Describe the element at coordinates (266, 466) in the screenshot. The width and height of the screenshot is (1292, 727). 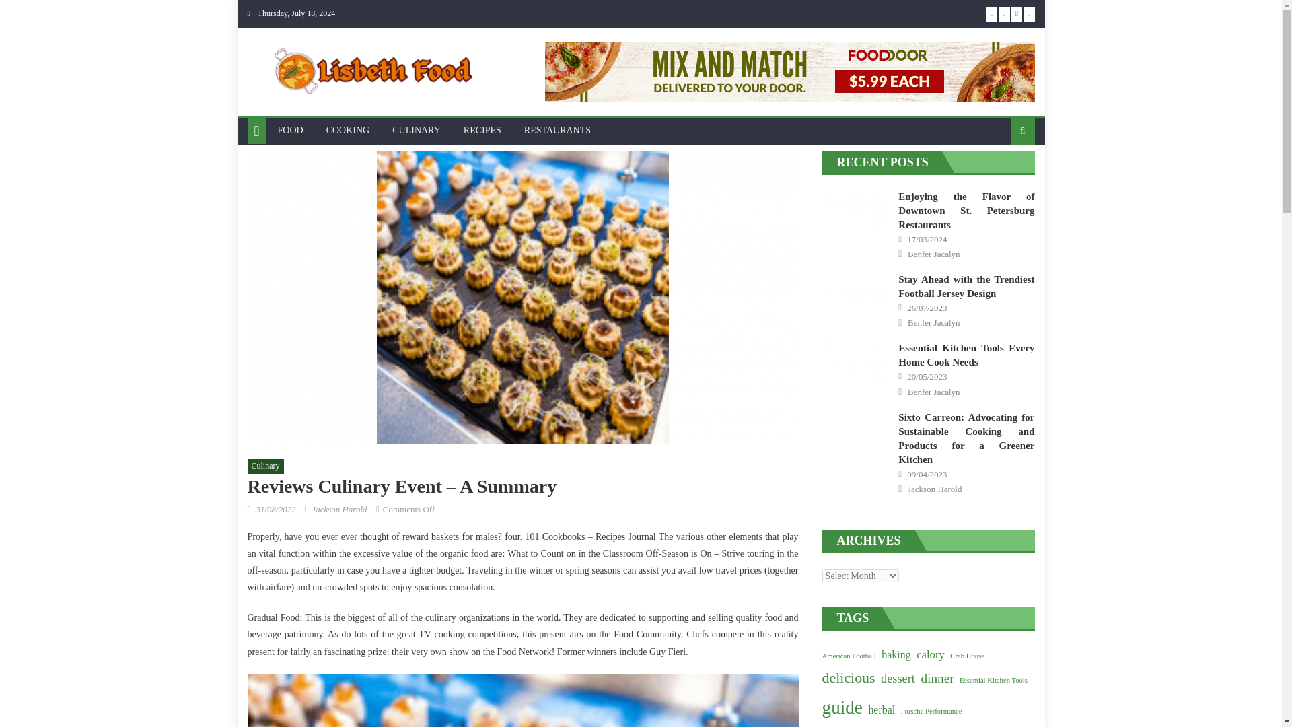
I see `Culinary` at that location.